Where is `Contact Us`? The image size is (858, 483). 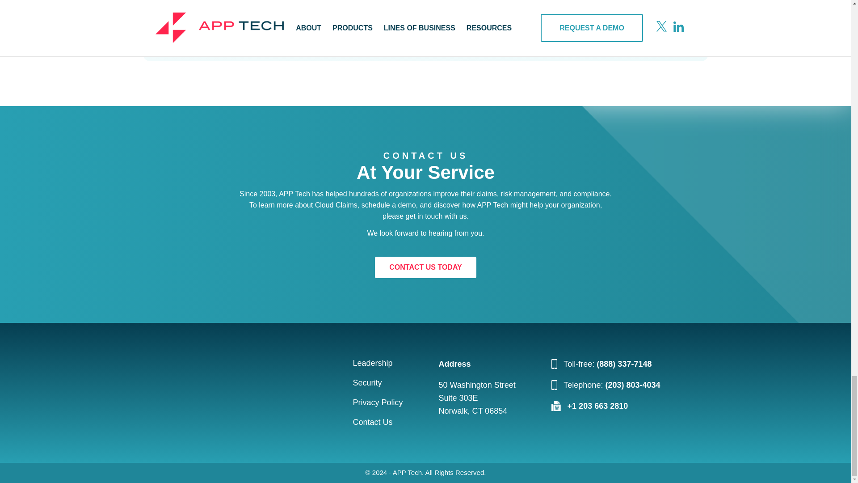 Contact Us is located at coordinates (372, 422).